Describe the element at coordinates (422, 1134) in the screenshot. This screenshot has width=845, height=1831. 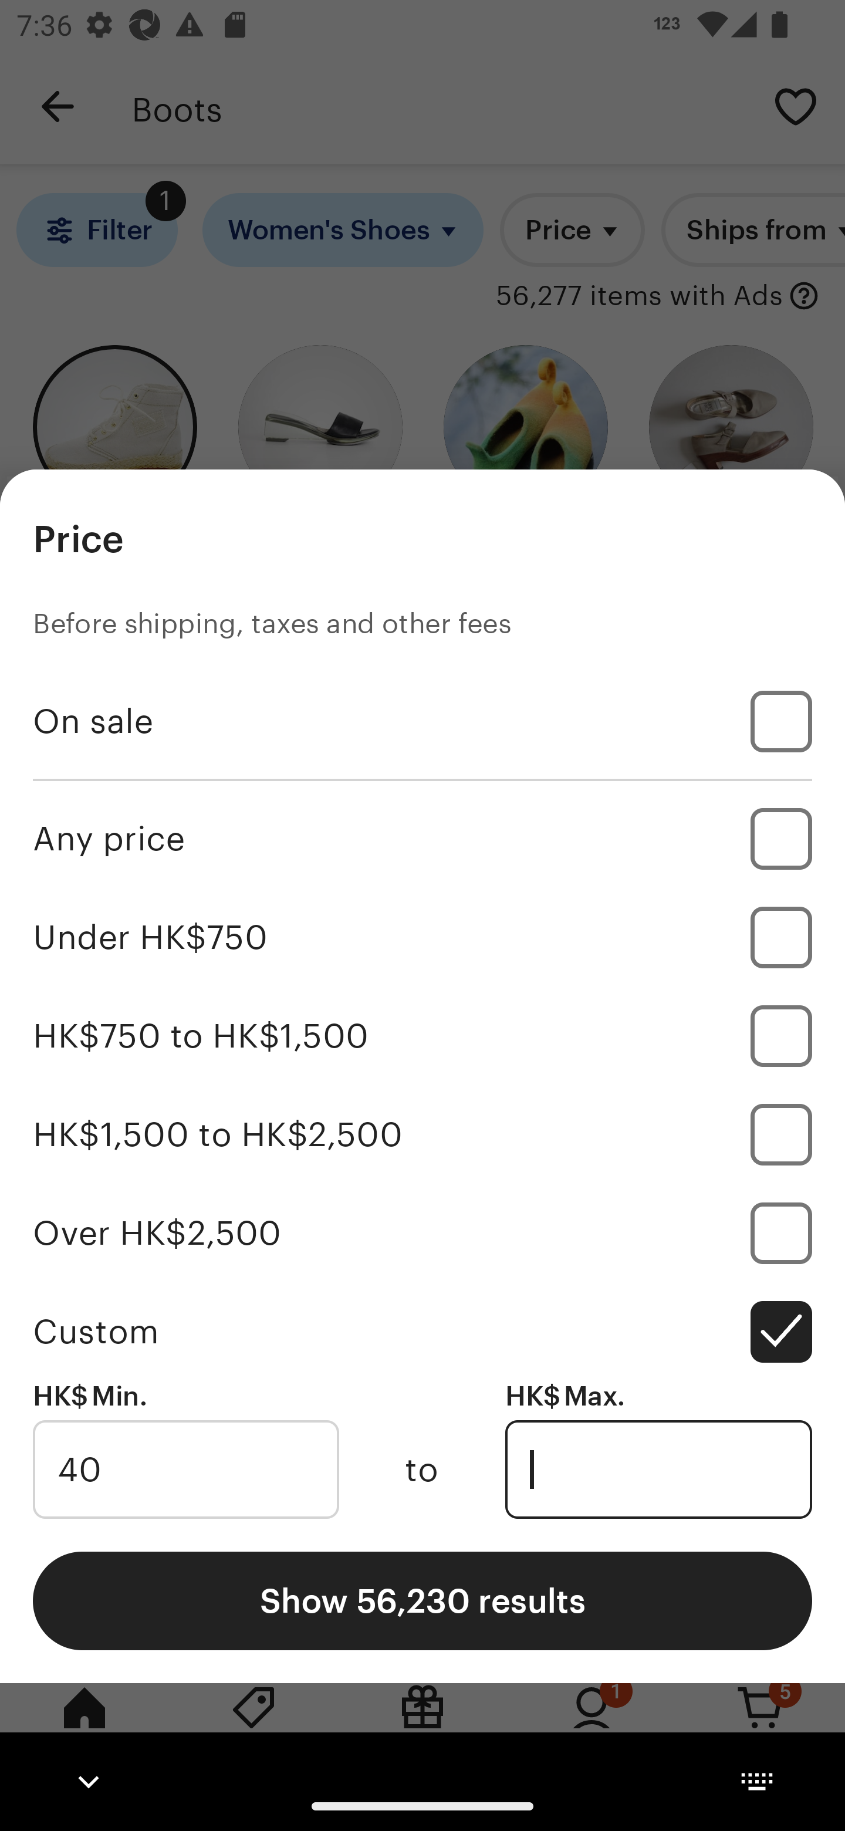
I see `HK$1,500 to HK$2,500` at that location.